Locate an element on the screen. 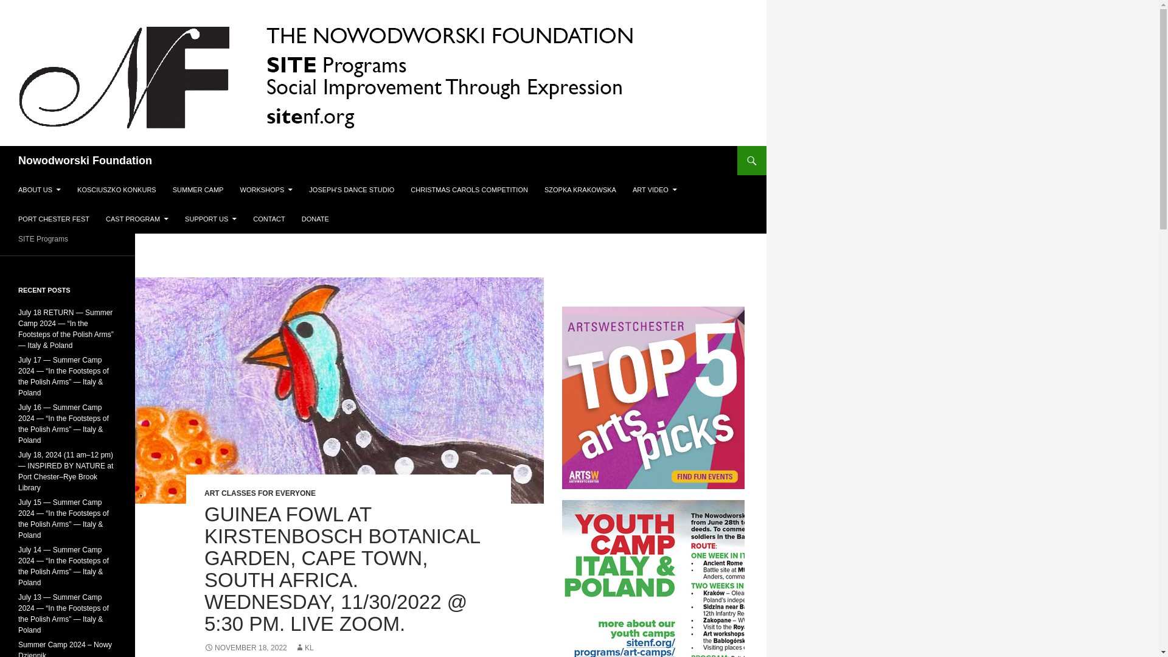 The width and height of the screenshot is (1168, 657). SZOPKA KRAKOWSKA is located at coordinates (580, 190).